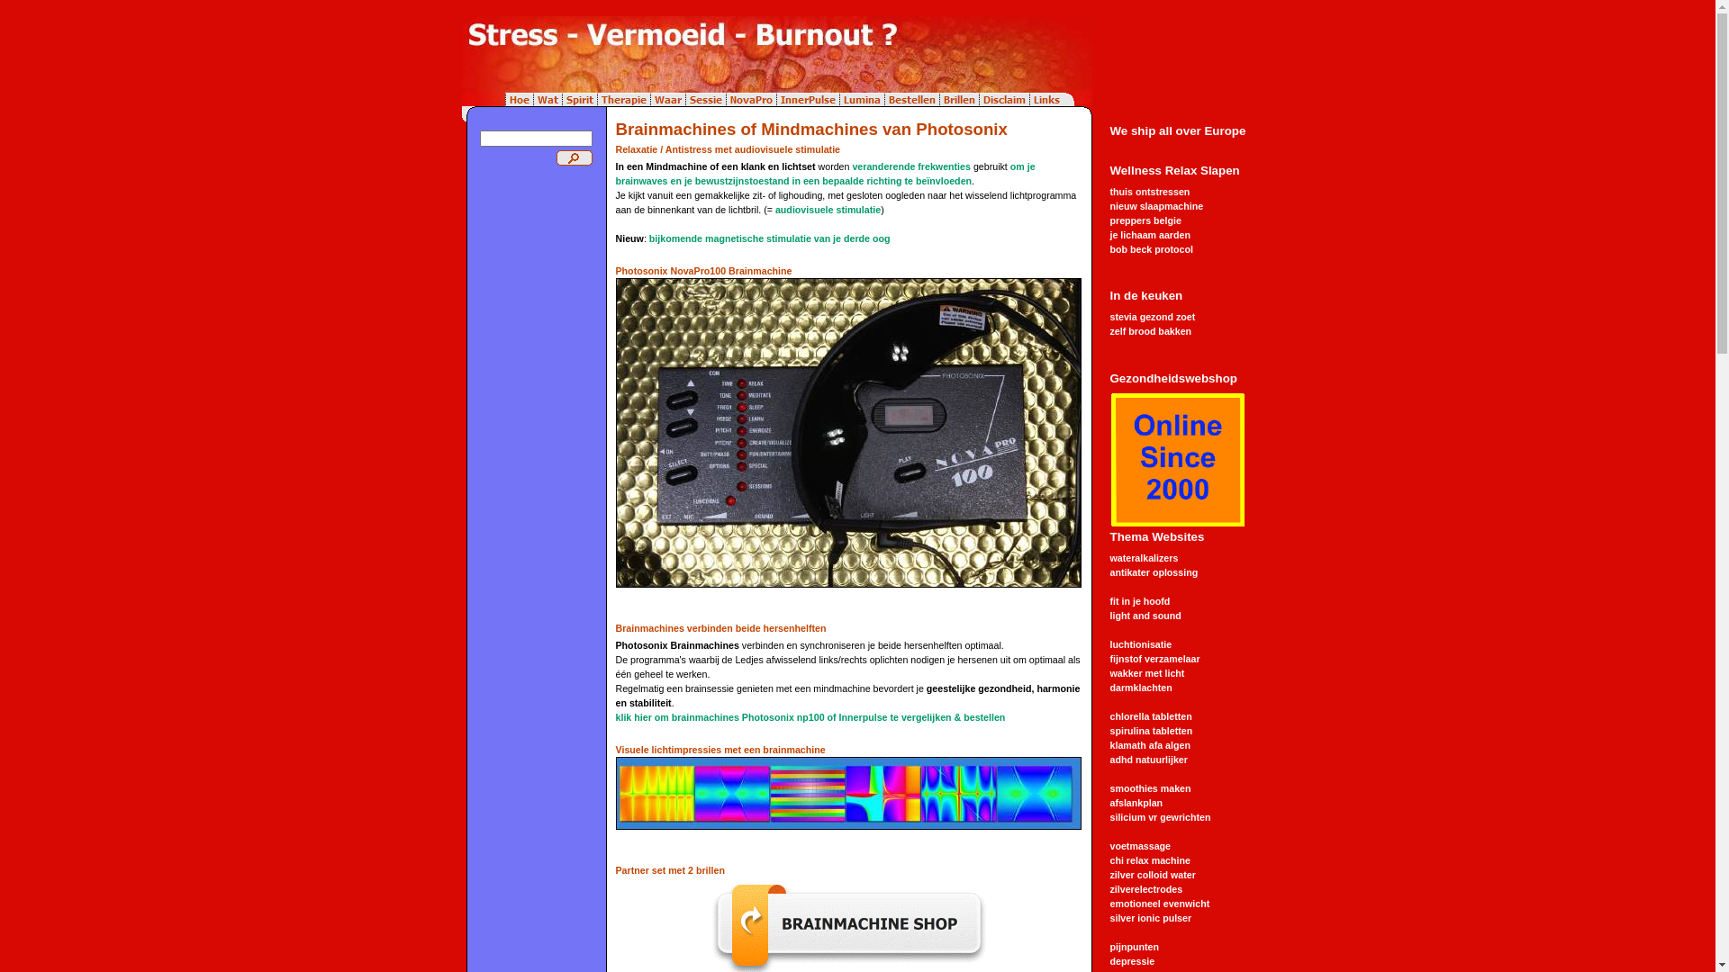 Image resolution: width=1729 pixels, height=972 pixels. Describe the element at coordinates (1150, 788) in the screenshot. I see `smoothies maken` at that location.